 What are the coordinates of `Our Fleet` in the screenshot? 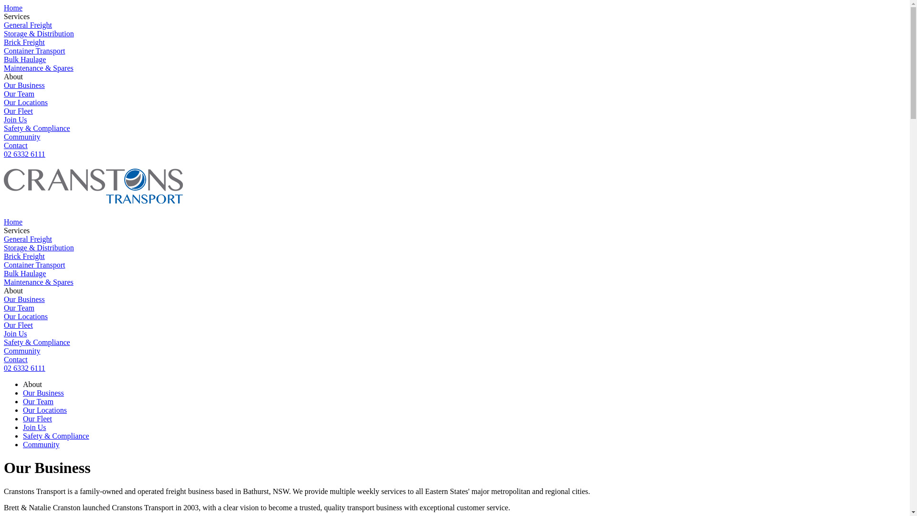 It's located at (18, 325).